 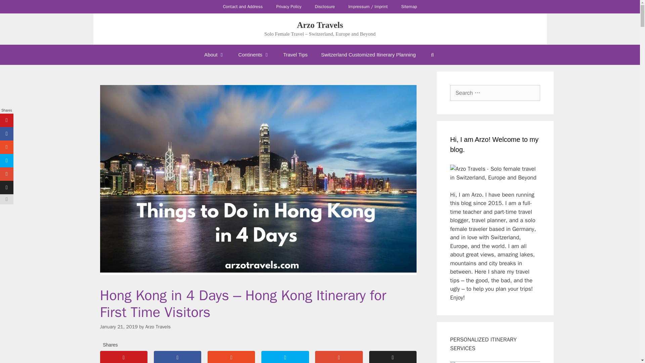 I want to click on View all posts by Arzo Travels, so click(x=158, y=327).